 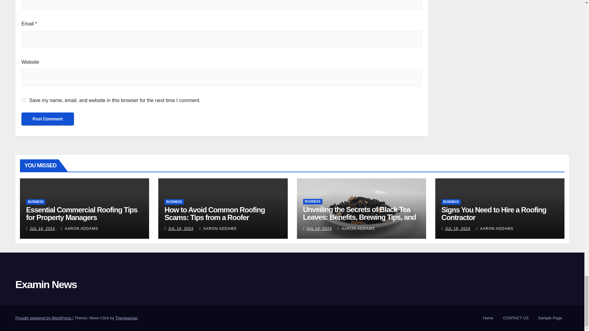 I want to click on Permalink to: Signs You Need to Hire a Roofing Contractor, so click(x=494, y=213).